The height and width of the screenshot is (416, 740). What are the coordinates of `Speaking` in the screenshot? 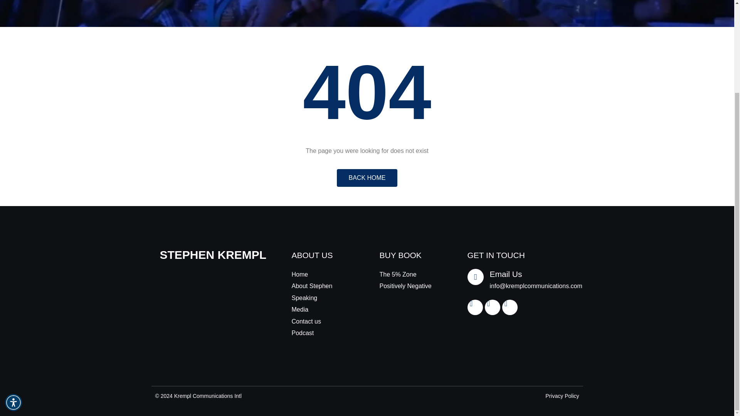 It's located at (323, 298).